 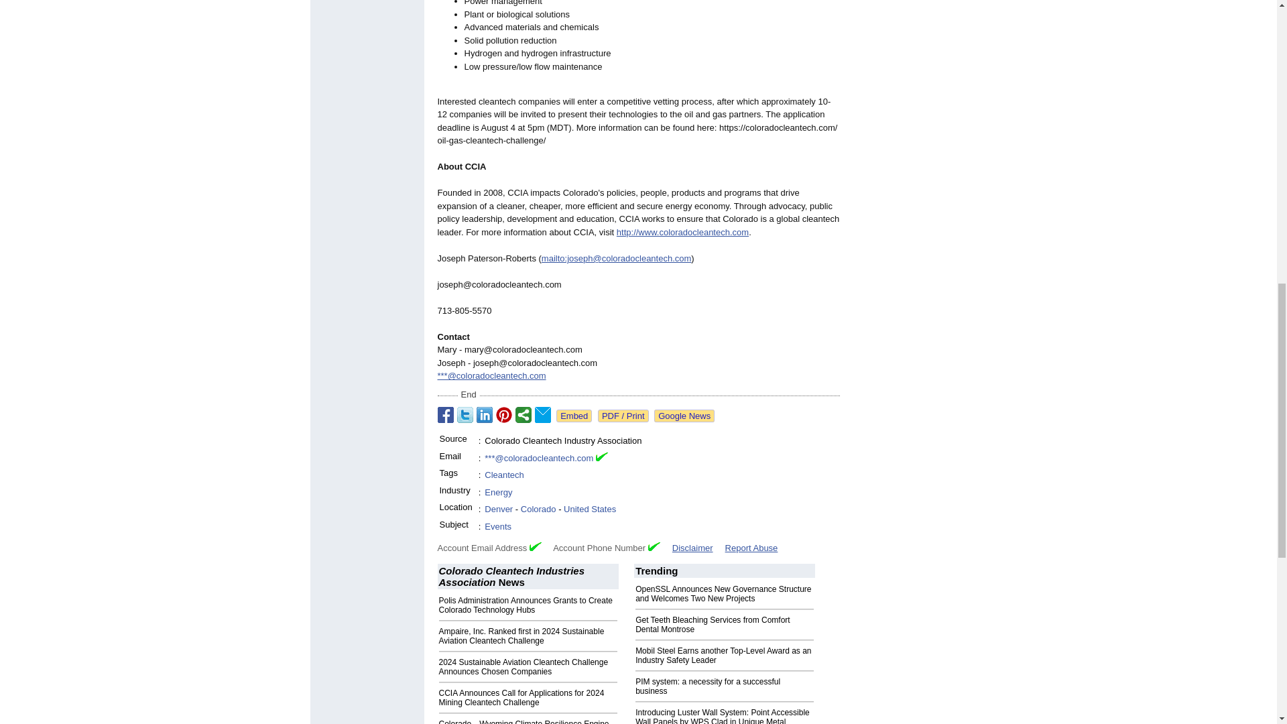 I want to click on Share on Facebook, so click(x=445, y=414).